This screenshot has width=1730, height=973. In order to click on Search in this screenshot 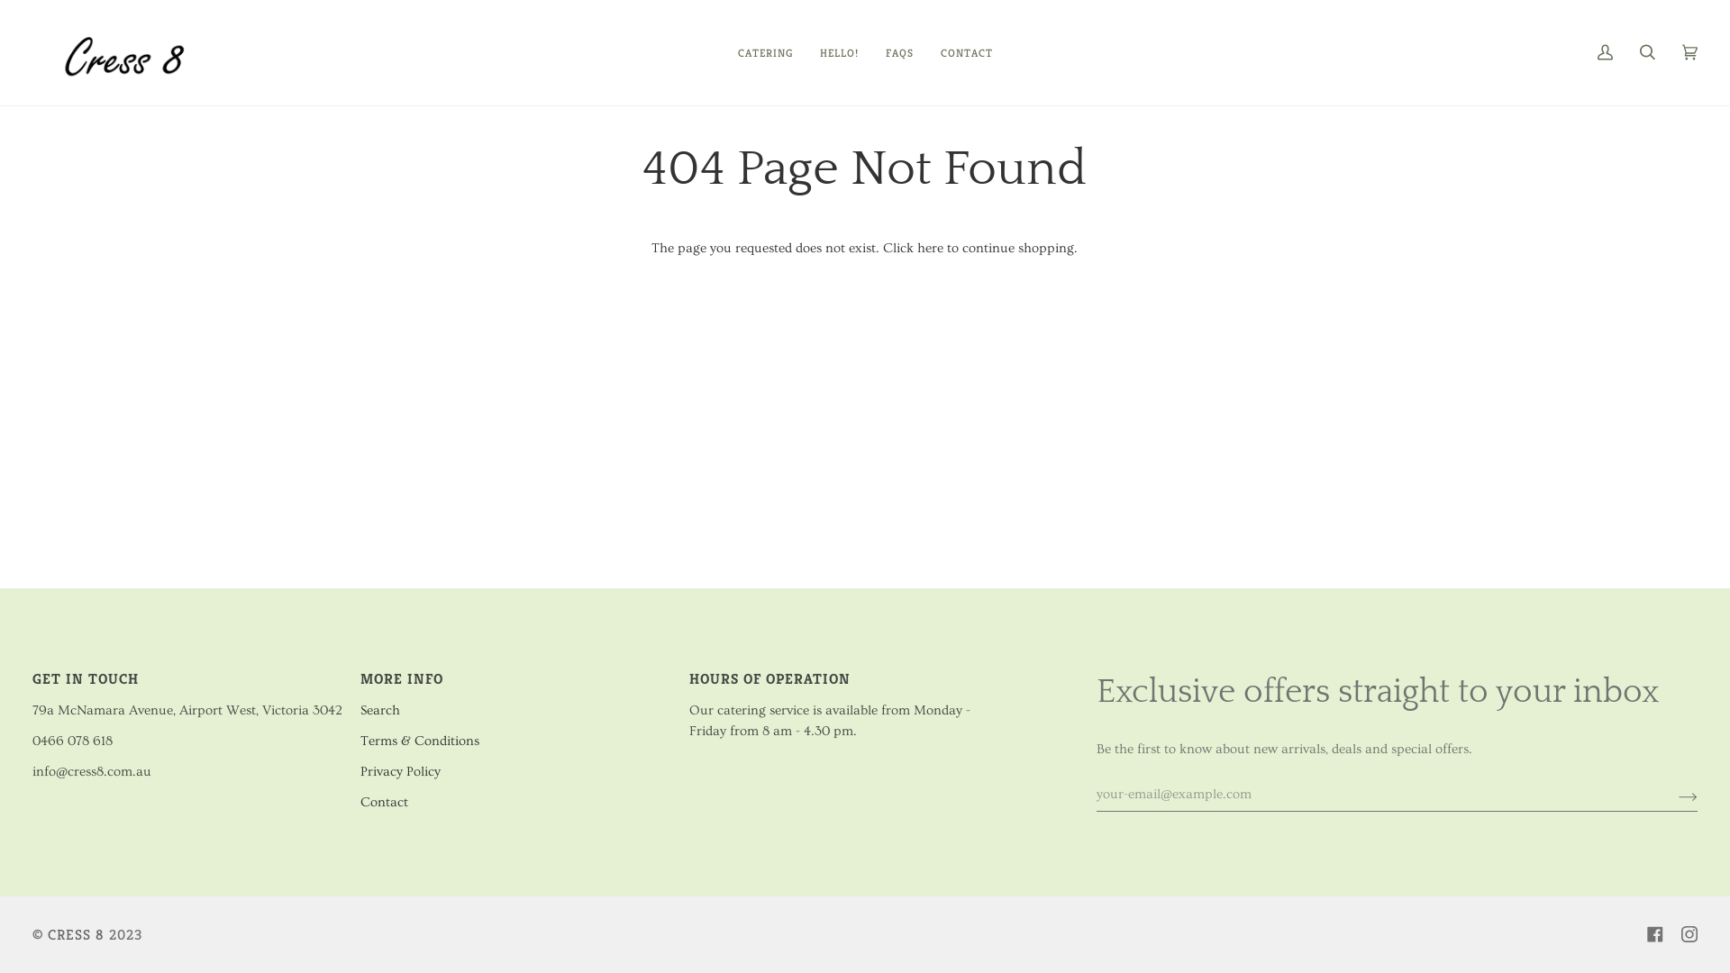, I will do `click(380, 710)`.